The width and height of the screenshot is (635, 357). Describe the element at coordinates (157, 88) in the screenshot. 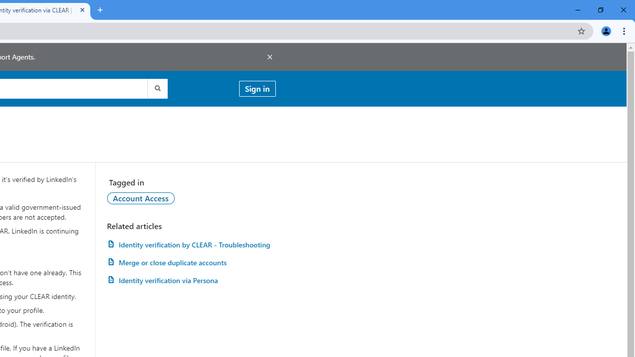

I see `Submit search` at that location.